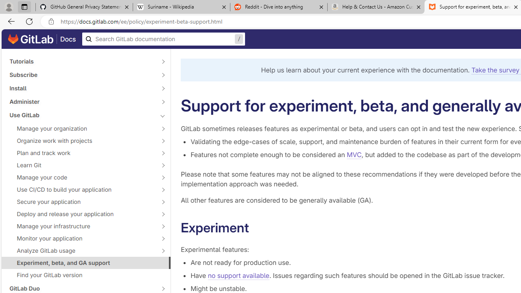  What do you see at coordinates (86, 262) in the screenshot?
I see `Experiment, beta, and GA support` at bounding box center [86, 262].